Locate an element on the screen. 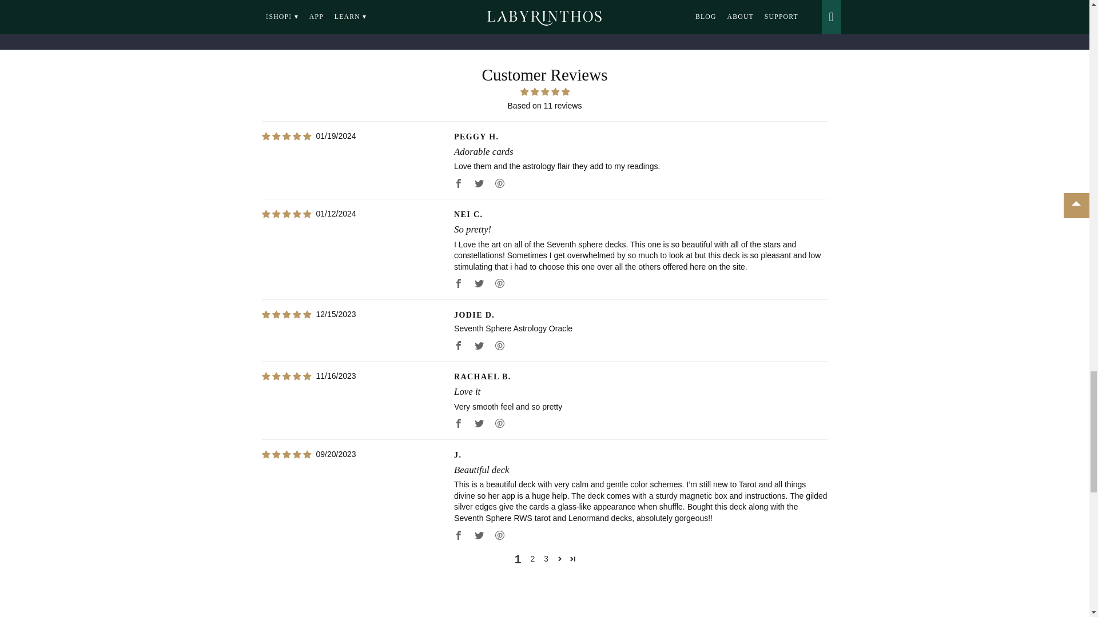 The image size is (1098, 617). Twitter is located at coordinates (479, 283).